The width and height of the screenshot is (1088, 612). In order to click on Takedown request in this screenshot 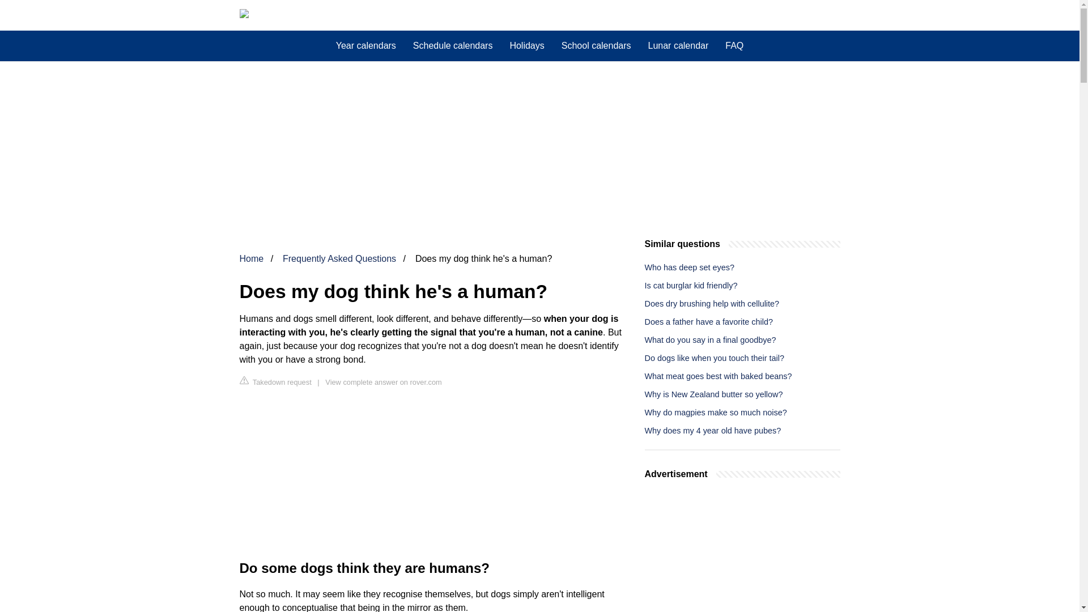, I will do `click(275, 381)`.